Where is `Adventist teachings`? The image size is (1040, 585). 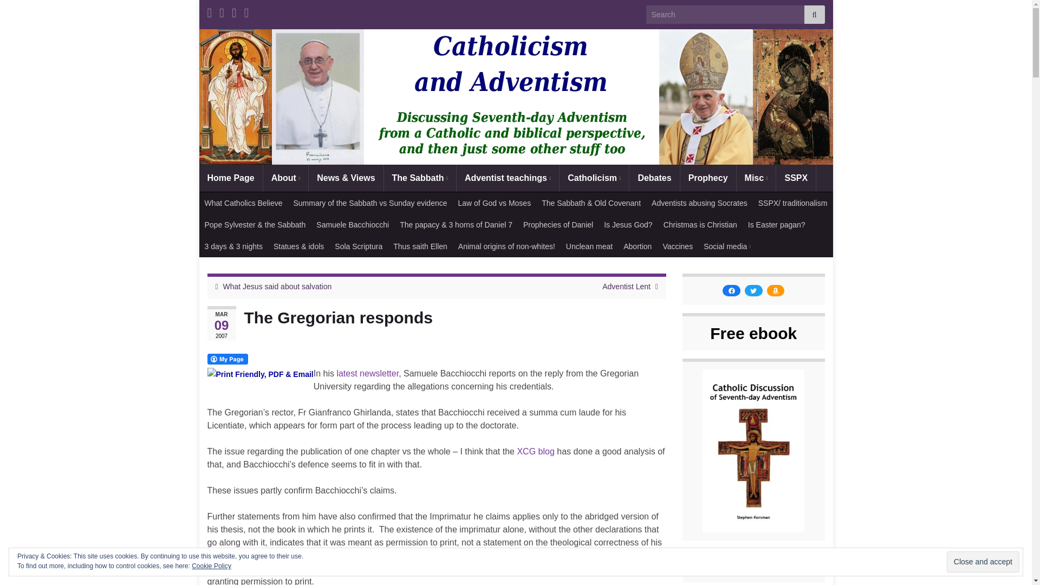 Adventist teachings is located at coordinates (508, 178).